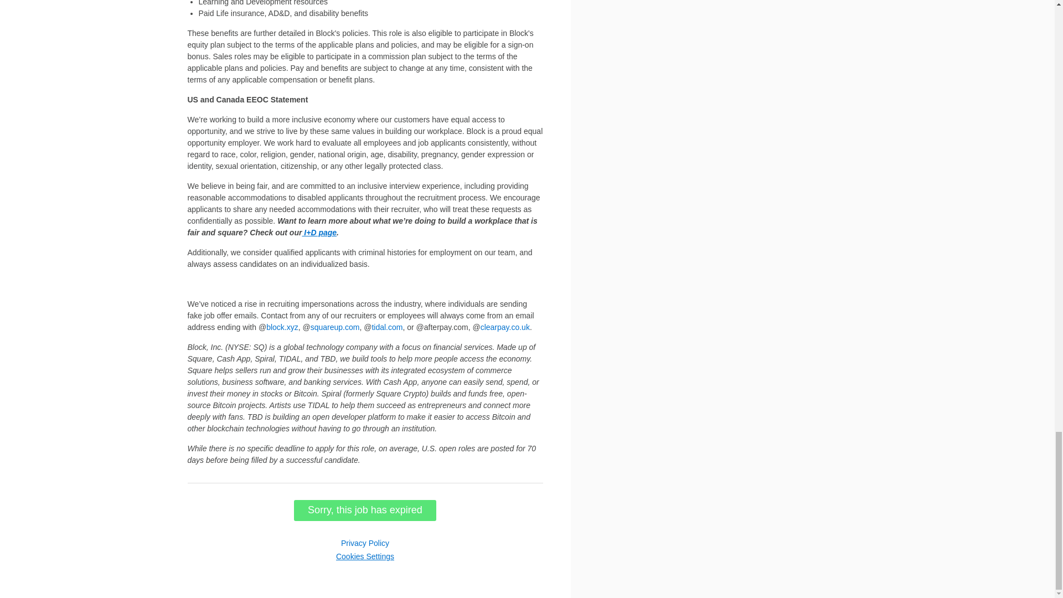 This screenshot has height=598, width=1063. Describe the element at coordinates (365, 510) in the screenshot. I see `Sorry, this job has expired` at that location.